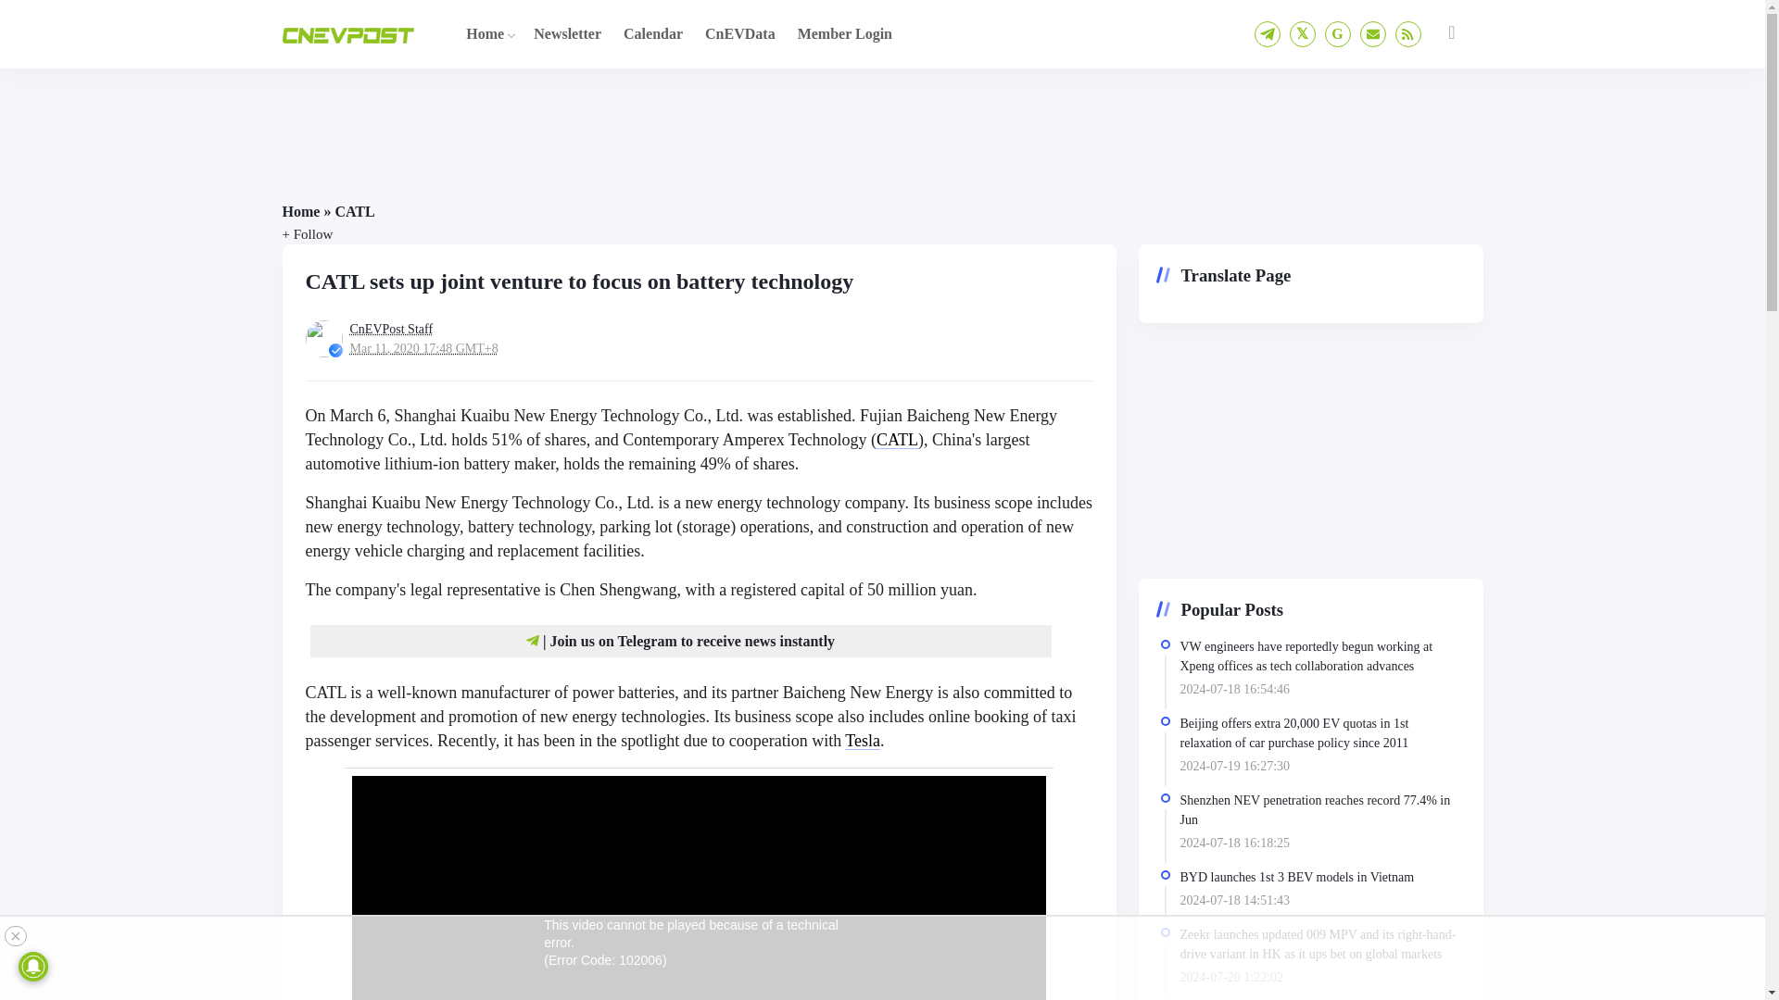  Describe the element at coordinates (354, 211) in the screenshot. I see `CATL` at that location.